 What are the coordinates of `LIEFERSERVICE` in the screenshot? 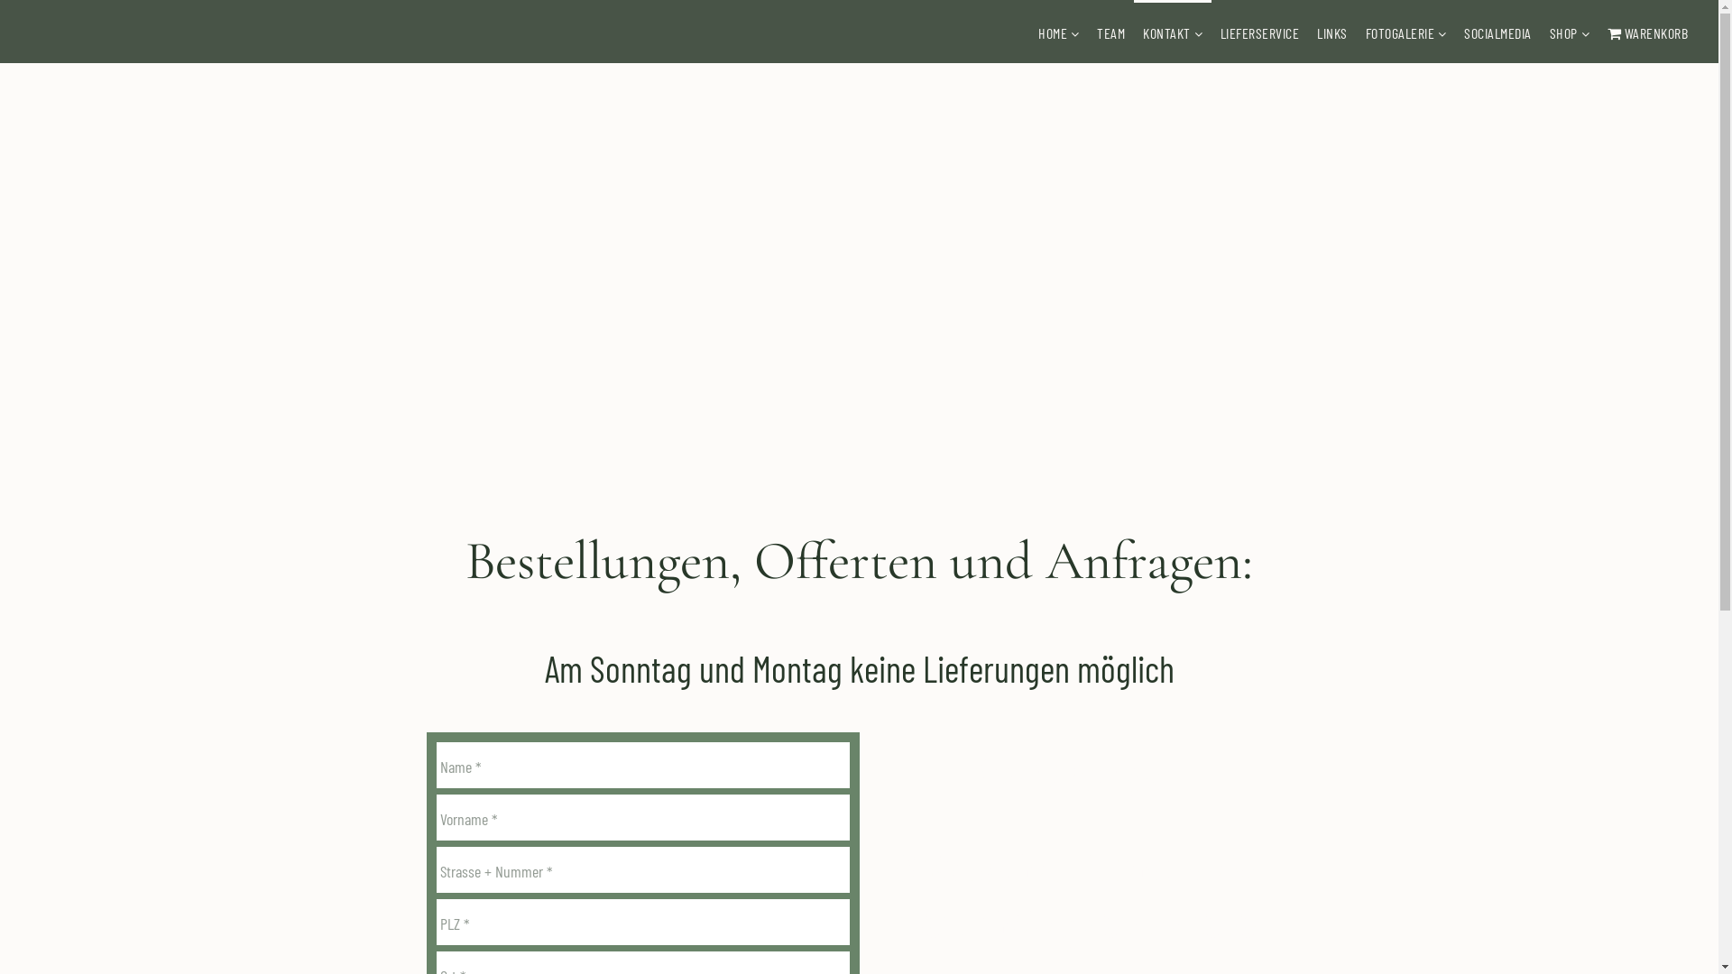 It's located at (1260, 32).